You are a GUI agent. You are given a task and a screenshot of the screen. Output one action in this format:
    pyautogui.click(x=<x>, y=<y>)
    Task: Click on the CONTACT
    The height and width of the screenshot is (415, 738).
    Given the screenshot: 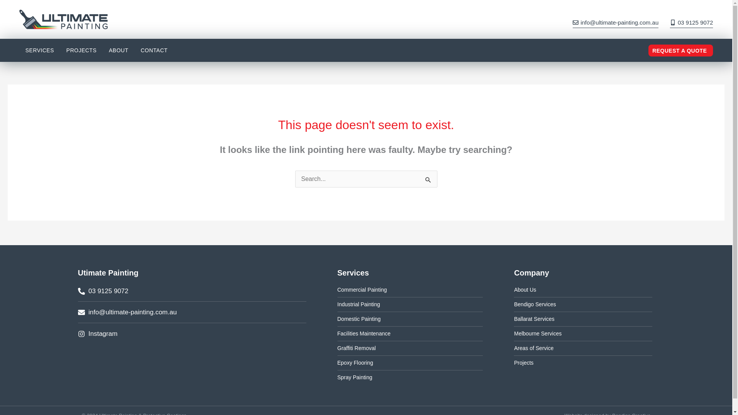 What is the action you would take?
    pyautogui.click(x=154, y=50)
    